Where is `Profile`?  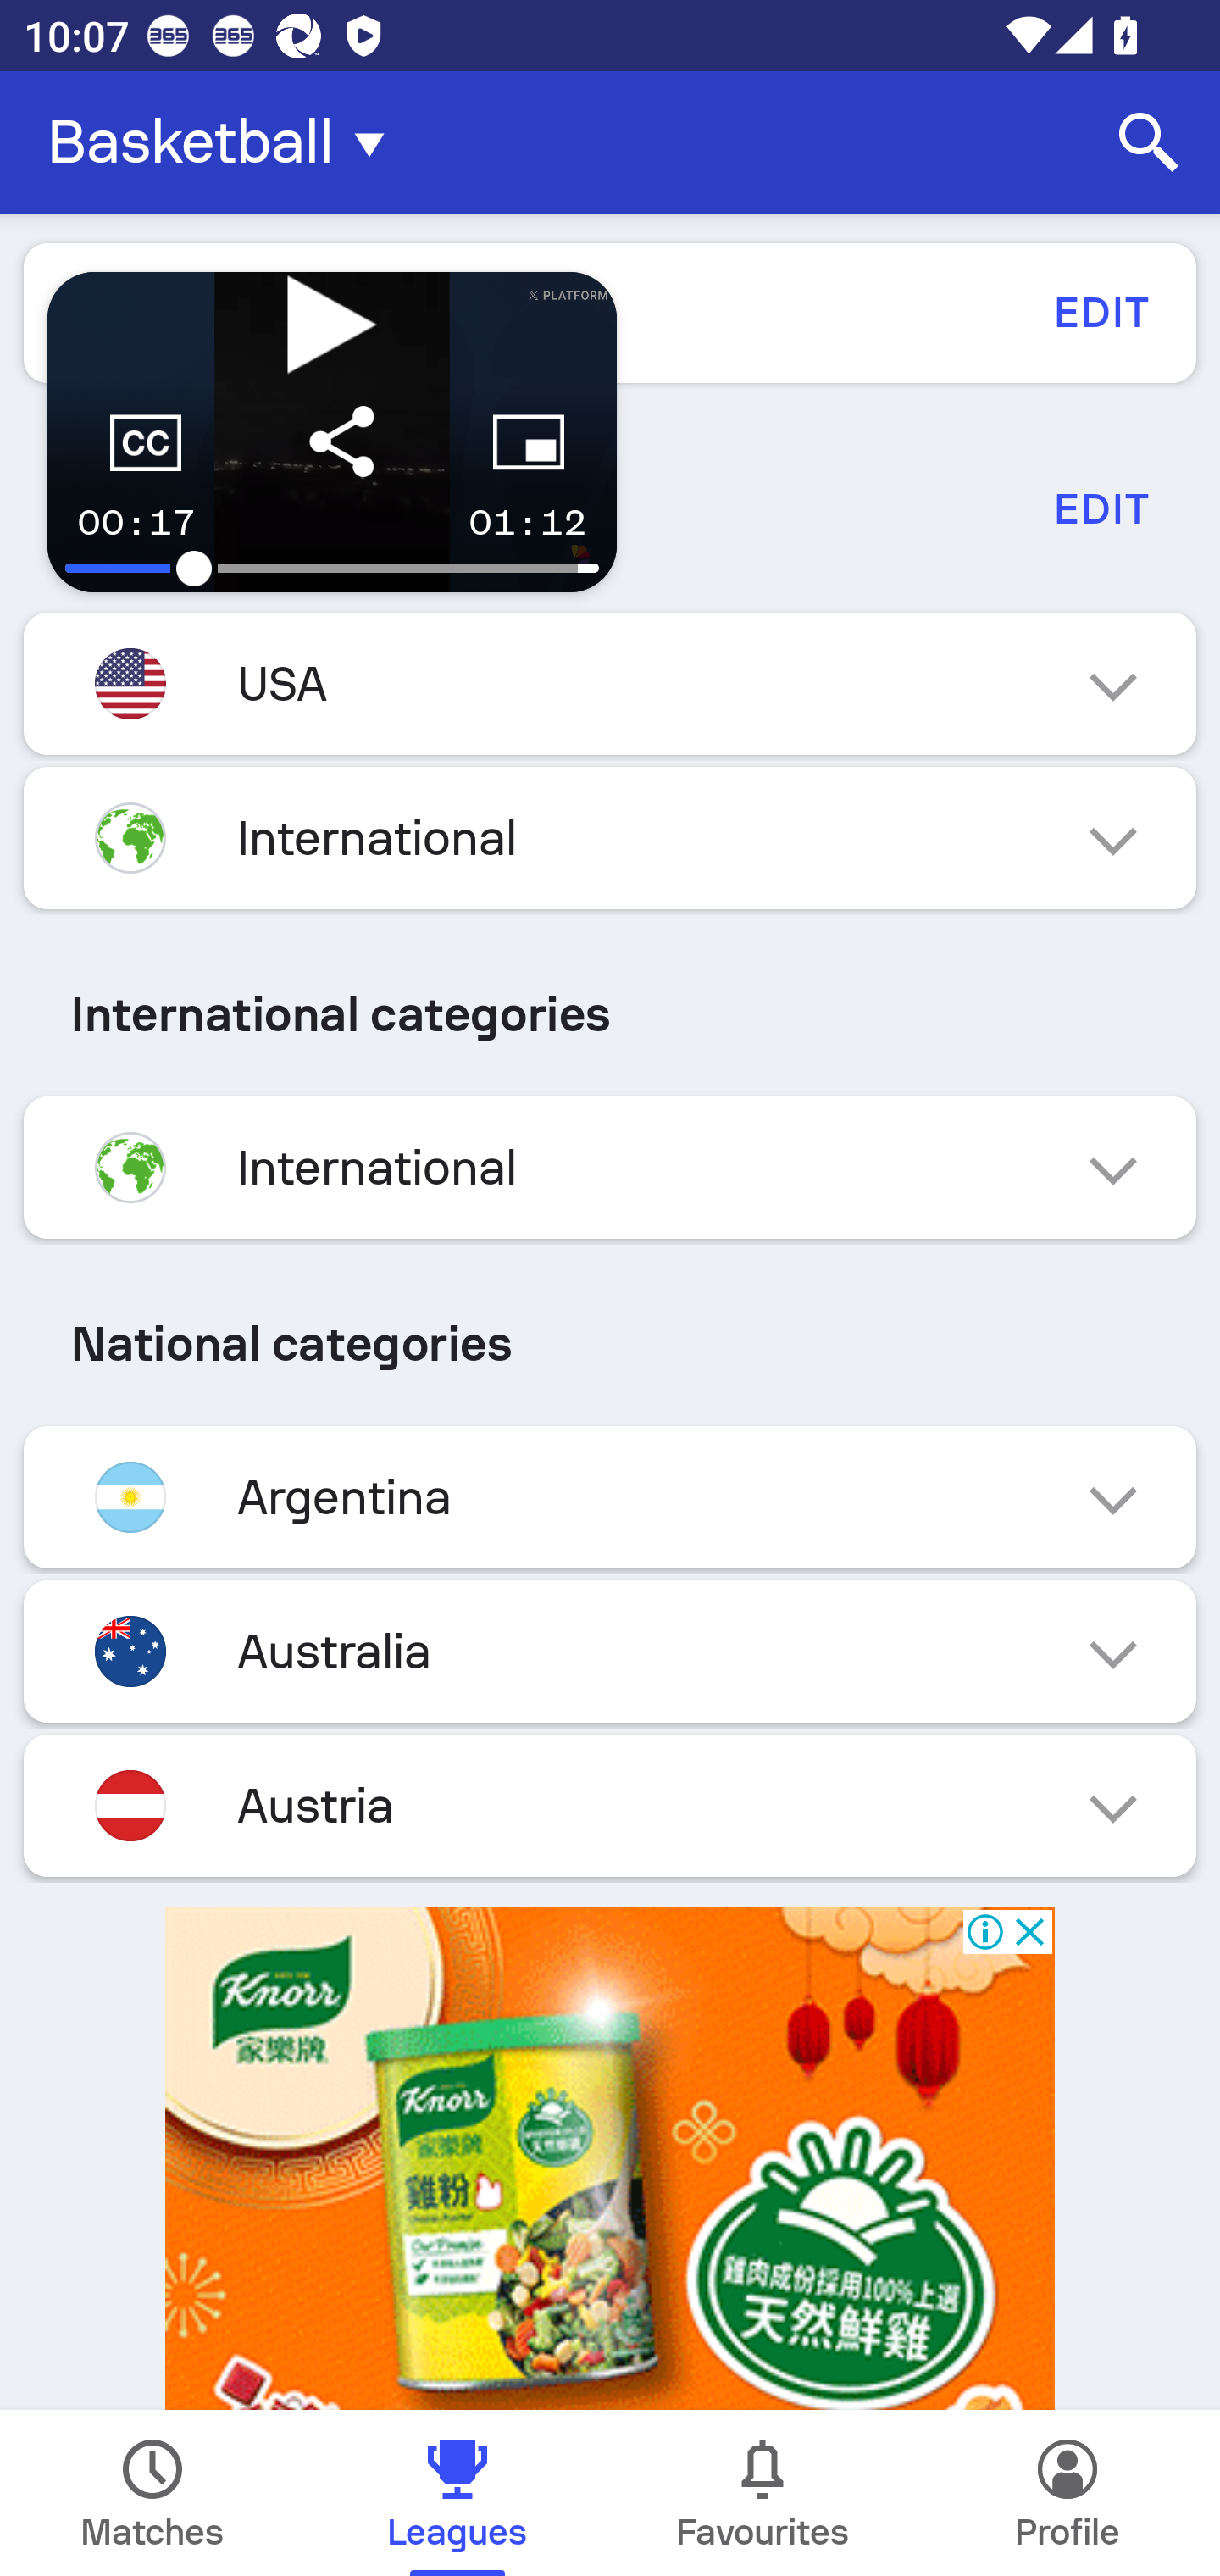 Profile is located at coordinates (1067, 2493).